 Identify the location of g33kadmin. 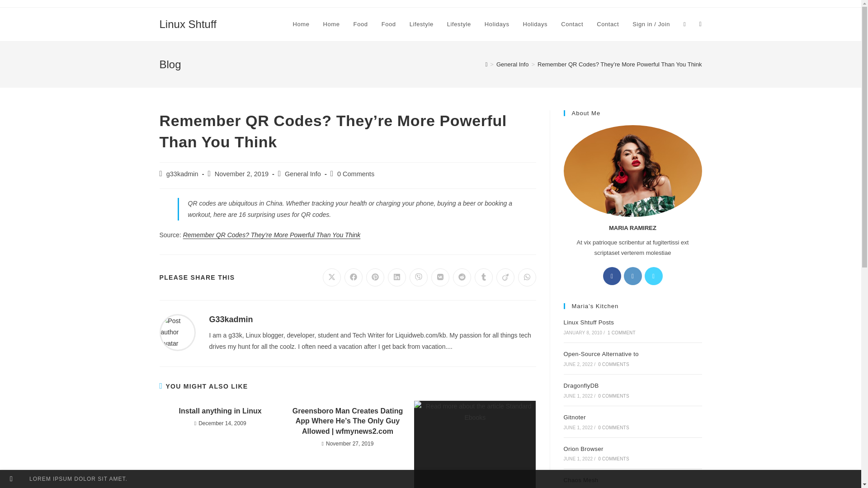
(183, 174).